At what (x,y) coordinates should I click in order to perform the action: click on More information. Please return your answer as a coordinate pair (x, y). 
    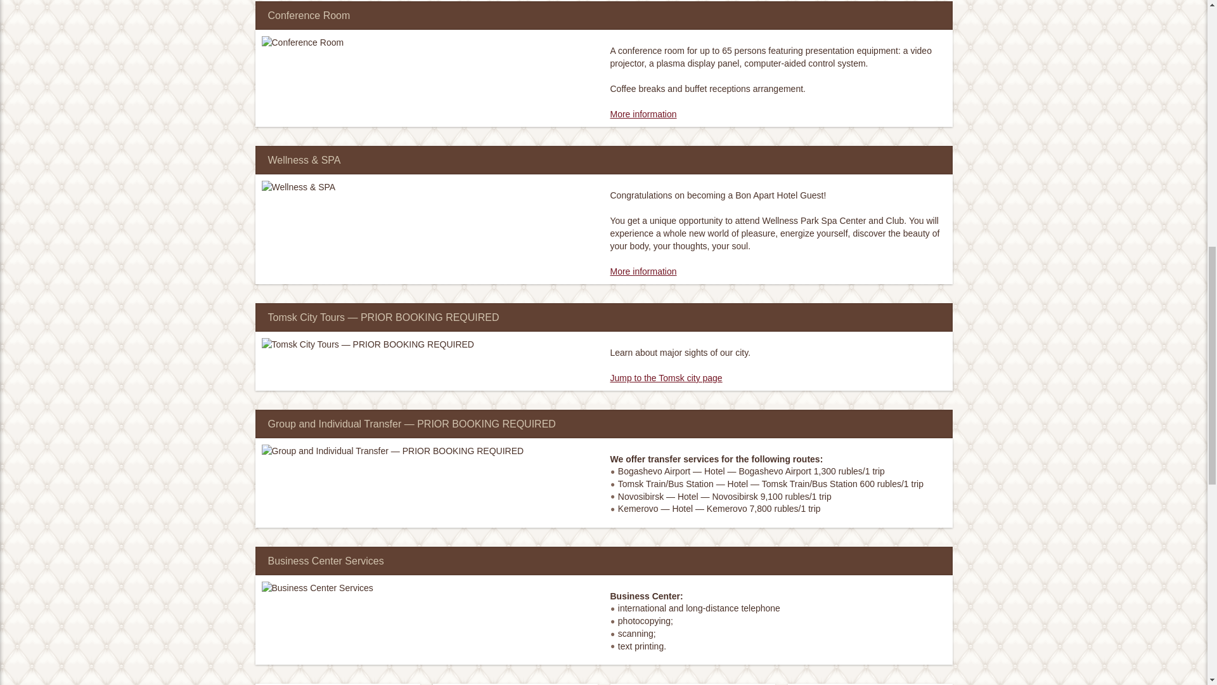
    Looking at the image, I should click on (643, 114).